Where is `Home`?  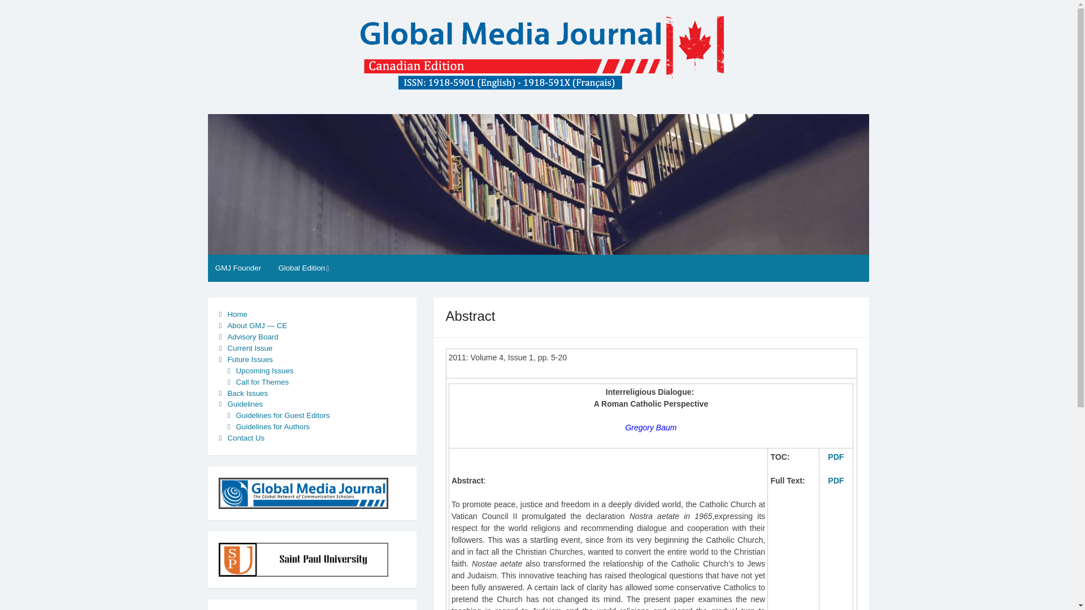 Home is located at coordinates (237, 314).